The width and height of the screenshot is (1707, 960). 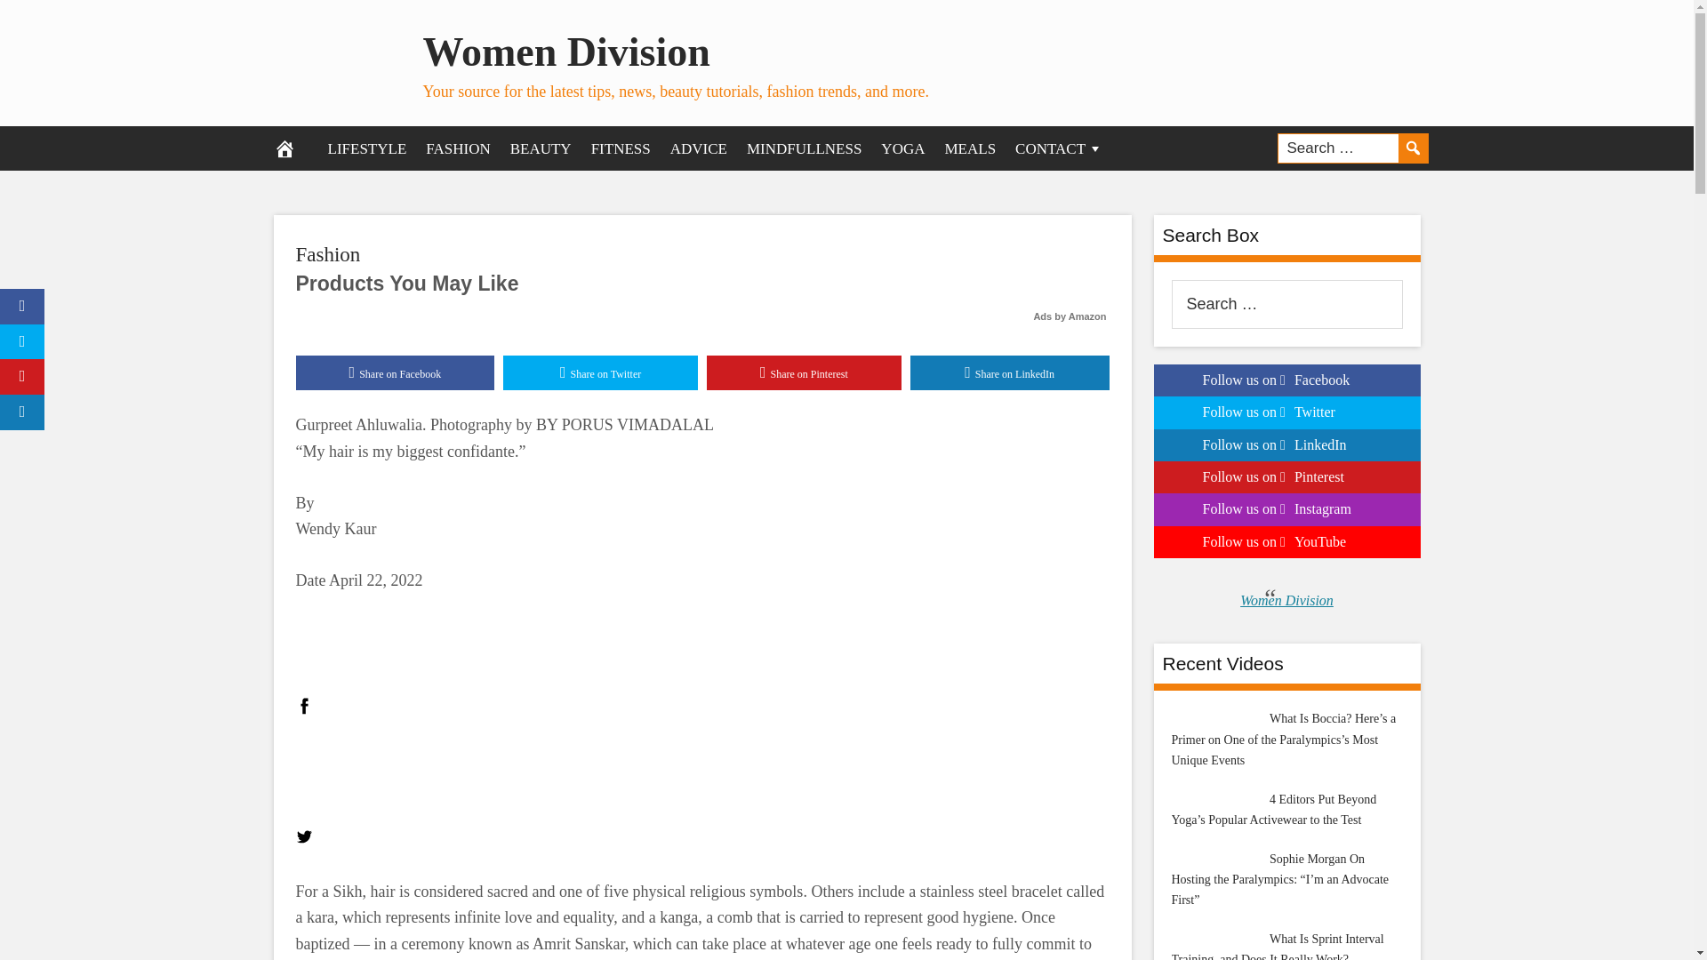 What do you see at coordinates (566, 52) in the screenshot?
I see `Women Division` at bounding box center [566, 52].